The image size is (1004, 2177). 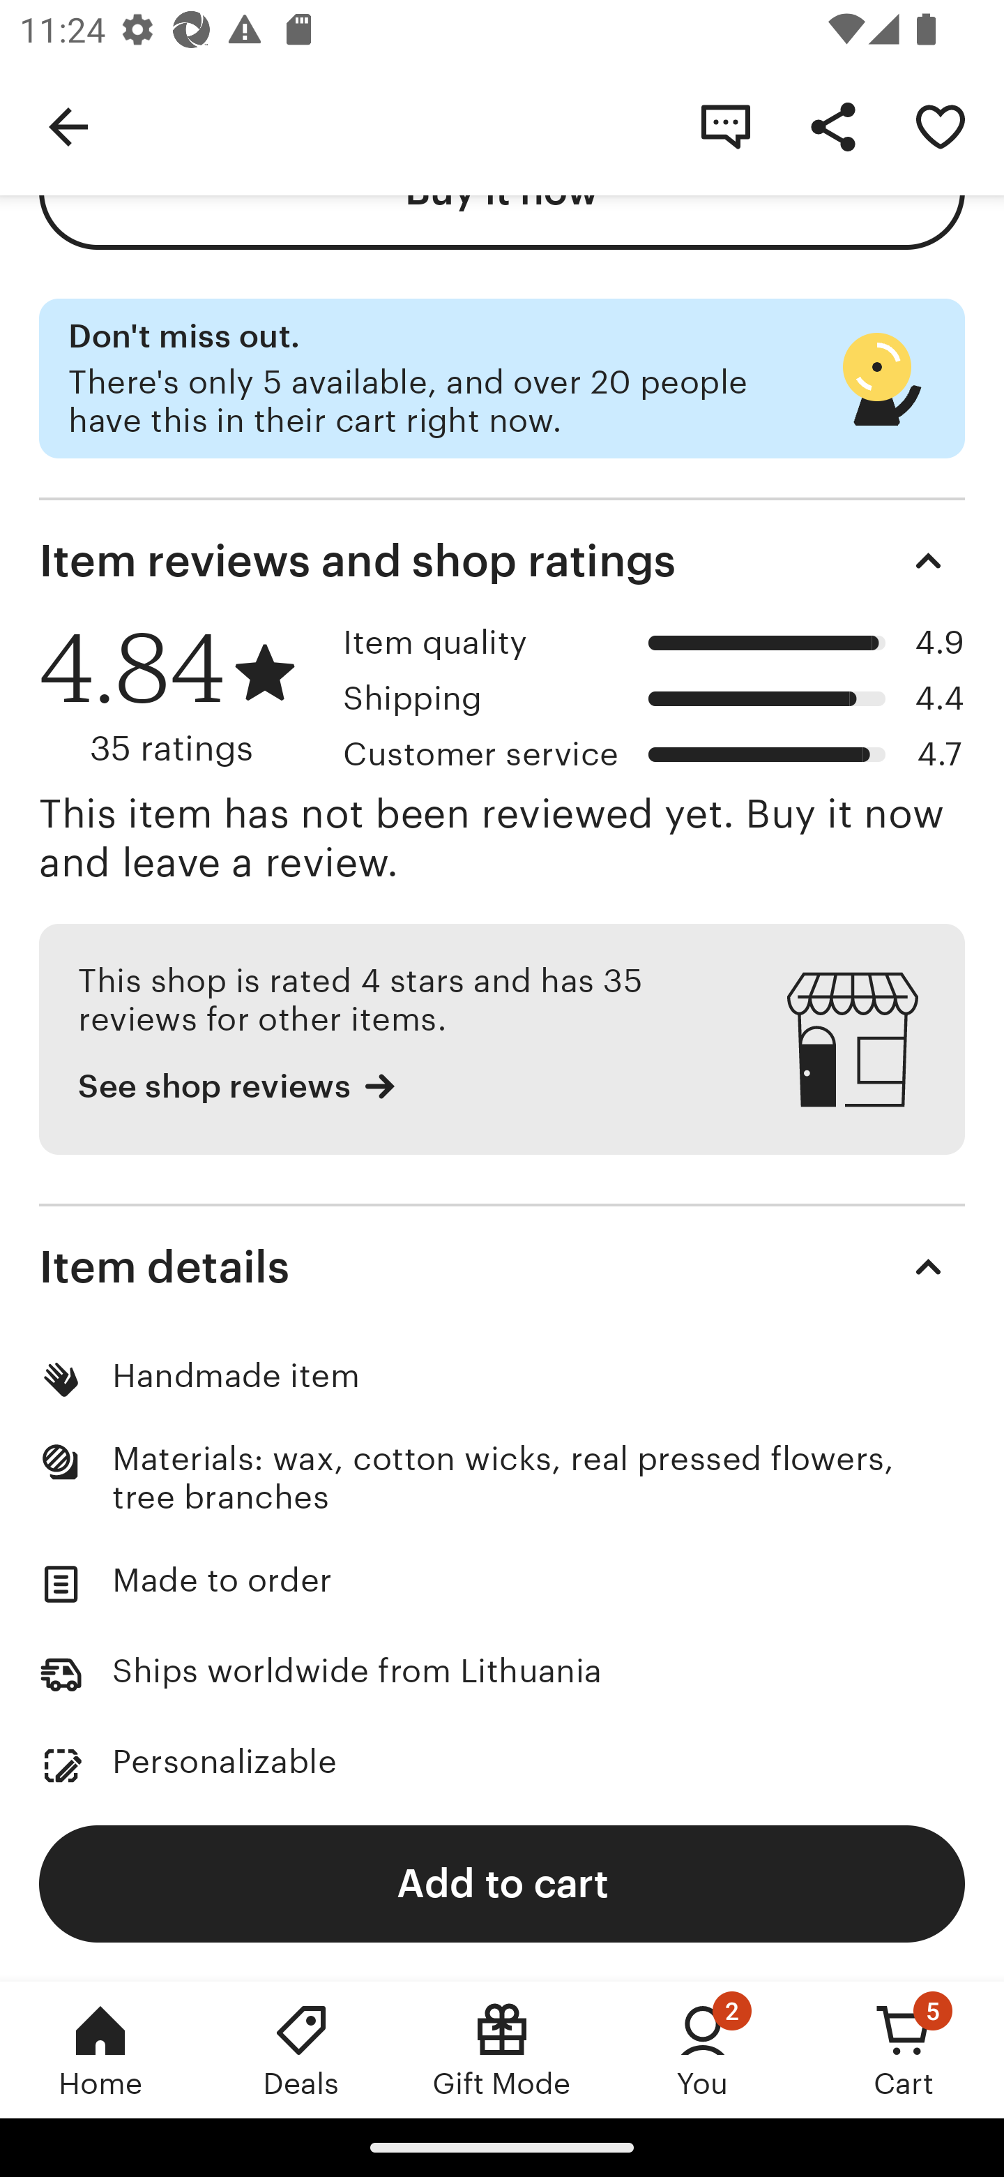 I want to click on Item reviews and shop ratings, so click(x=502, y=561).